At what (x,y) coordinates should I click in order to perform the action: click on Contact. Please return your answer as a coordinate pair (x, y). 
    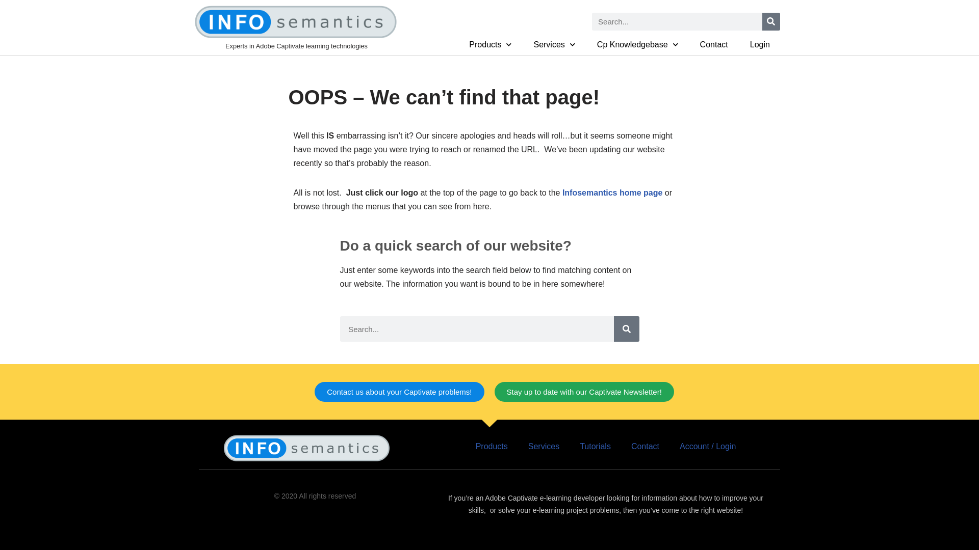
    Looking at the image, I should click on (714, 45).